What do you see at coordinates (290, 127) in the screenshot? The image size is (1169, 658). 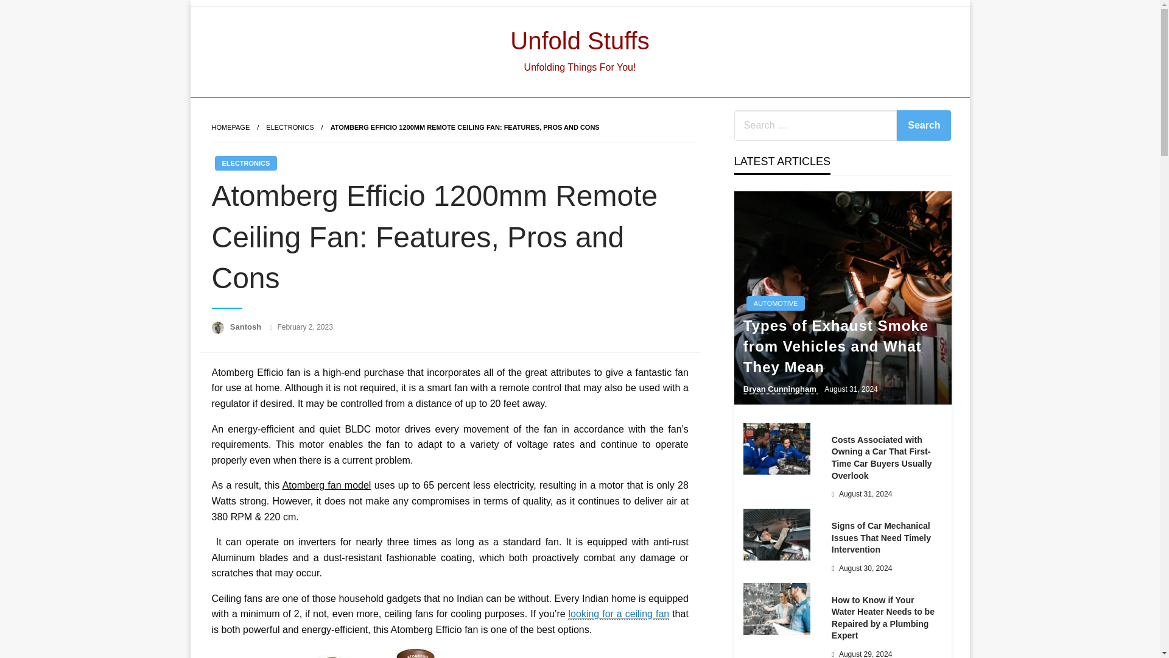 I see `Electronics` at bounding box center [290, 127].